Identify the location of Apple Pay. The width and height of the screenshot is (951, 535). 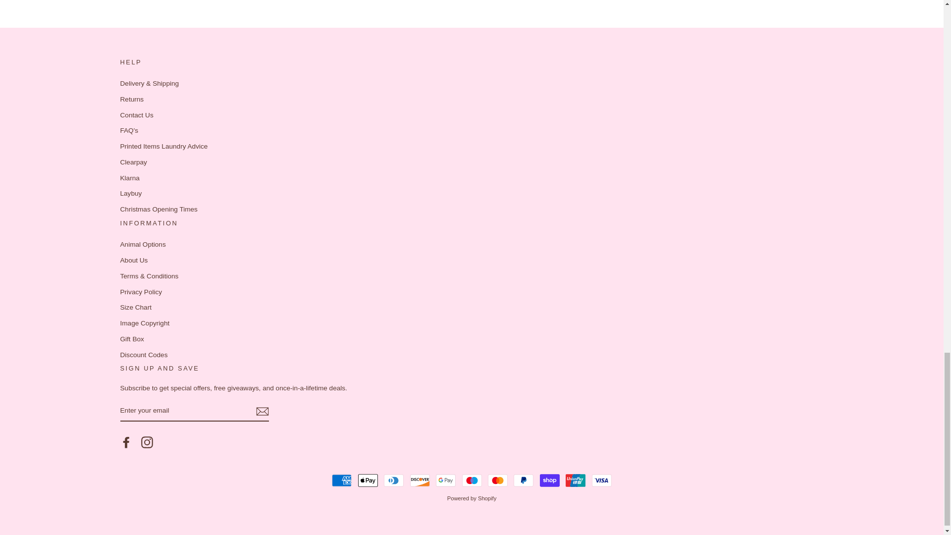
(368, 481).